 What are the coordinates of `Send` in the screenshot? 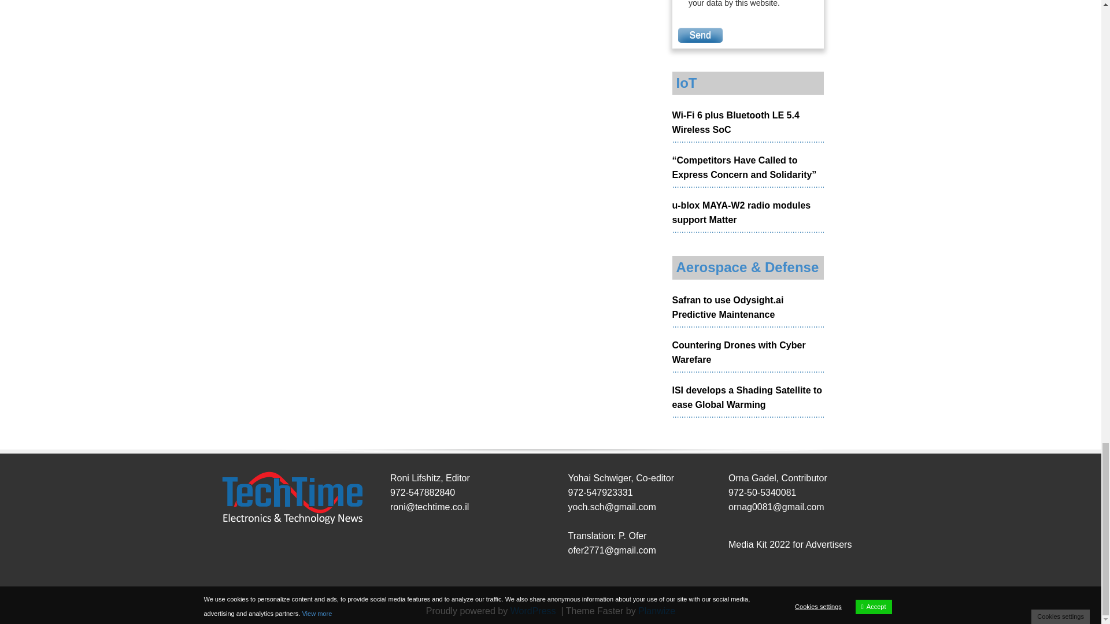 It's located at (700, 35).